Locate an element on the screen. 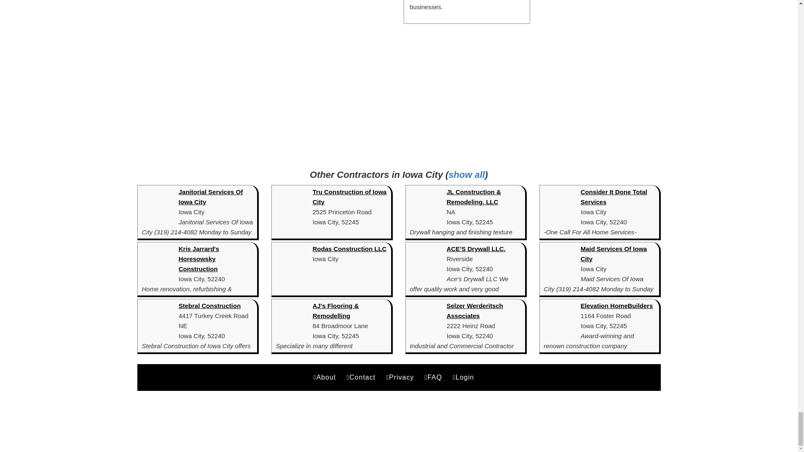 Image resolution: width=804 pixels, height=452 pixels. Kris Jarrard's Horesowsky Construction is located at coordinates (198, 259).